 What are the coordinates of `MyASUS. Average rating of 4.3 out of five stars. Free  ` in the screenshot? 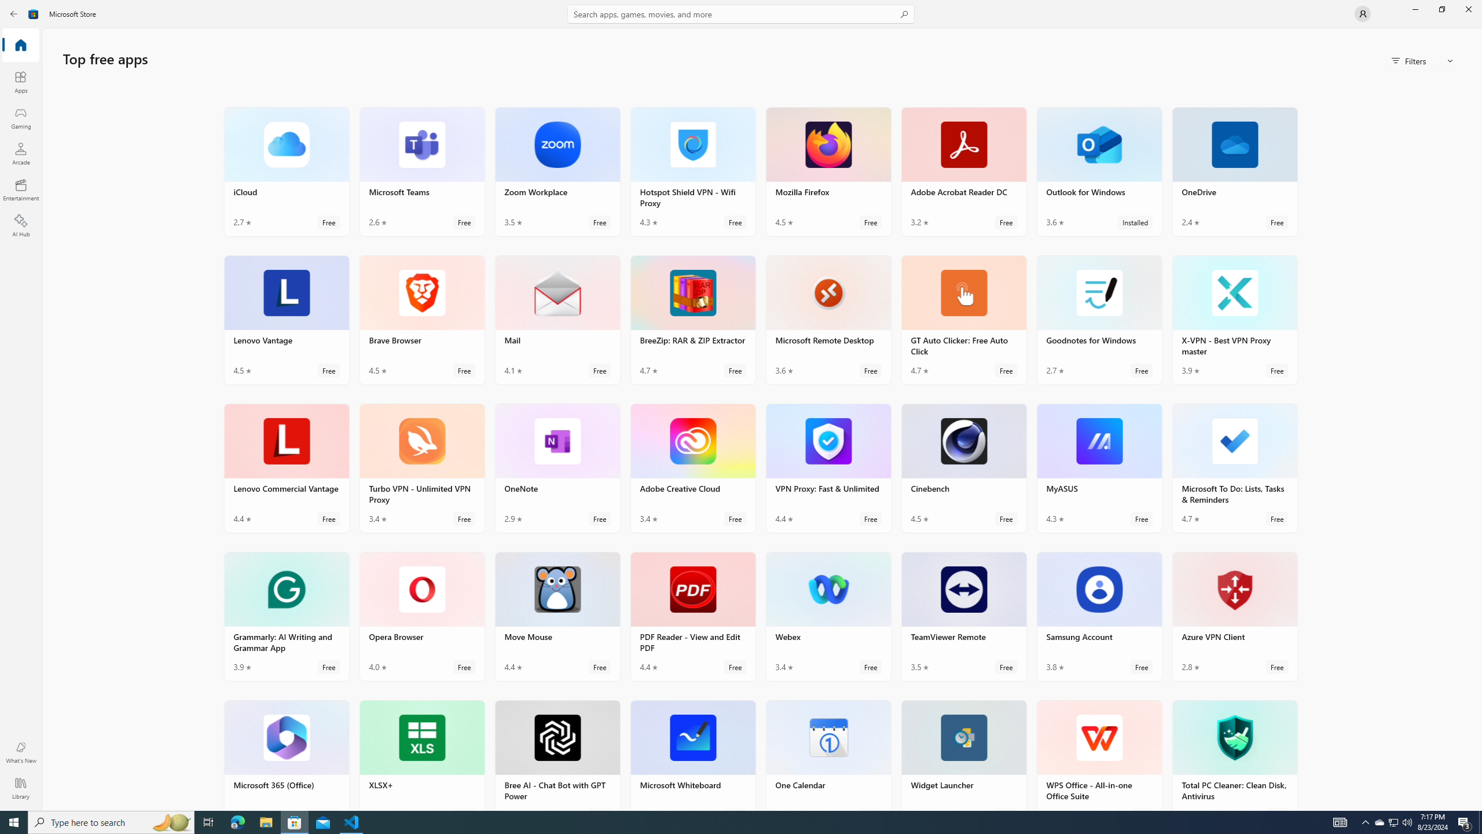 It's located at (1099, 468).